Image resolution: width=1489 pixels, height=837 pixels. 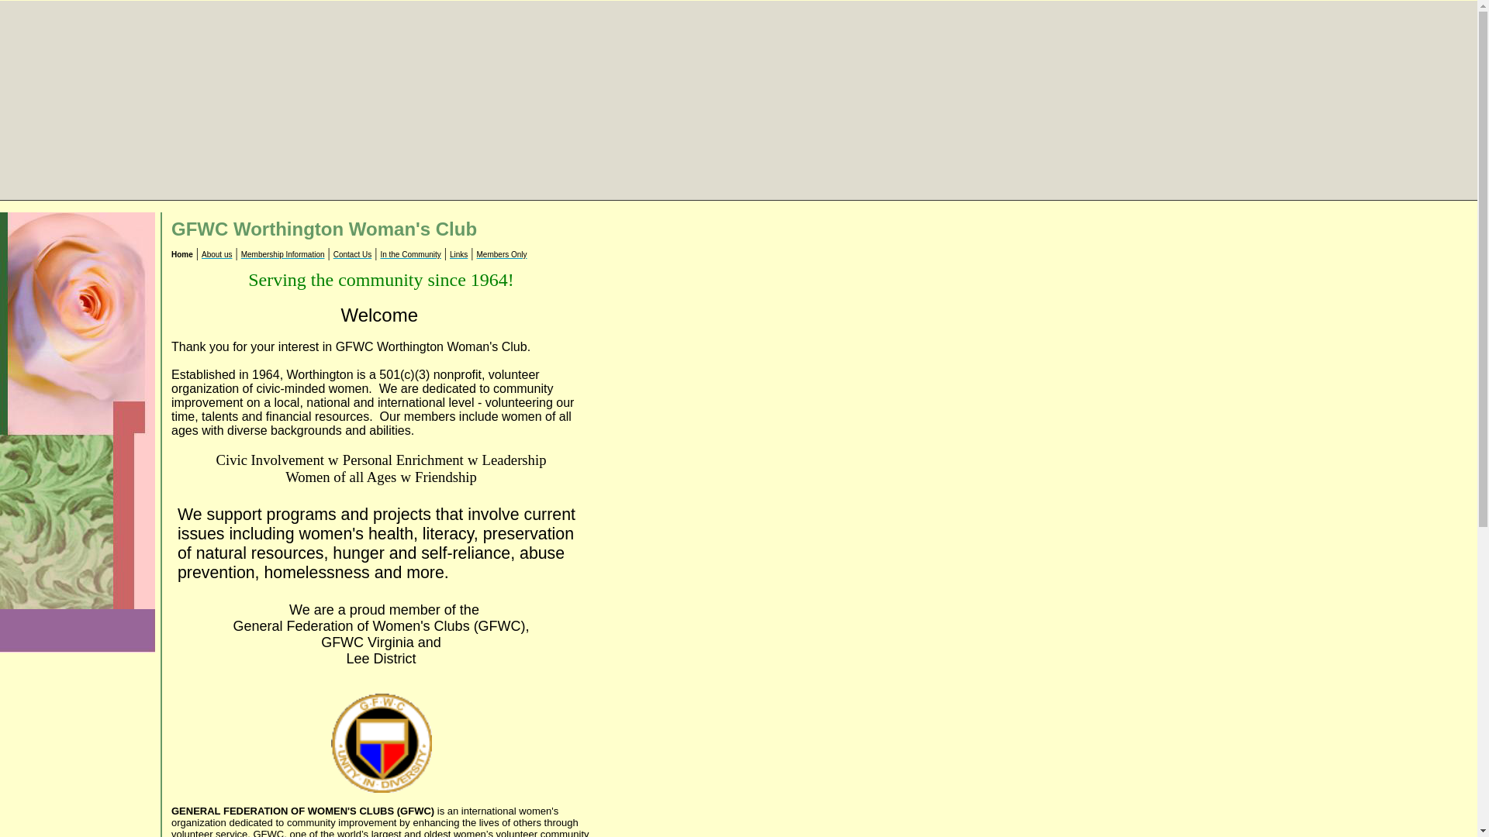 What do you see at coordinates (458, 254) in the screenshot?
I see `Links` at bounding box center [458, 254].